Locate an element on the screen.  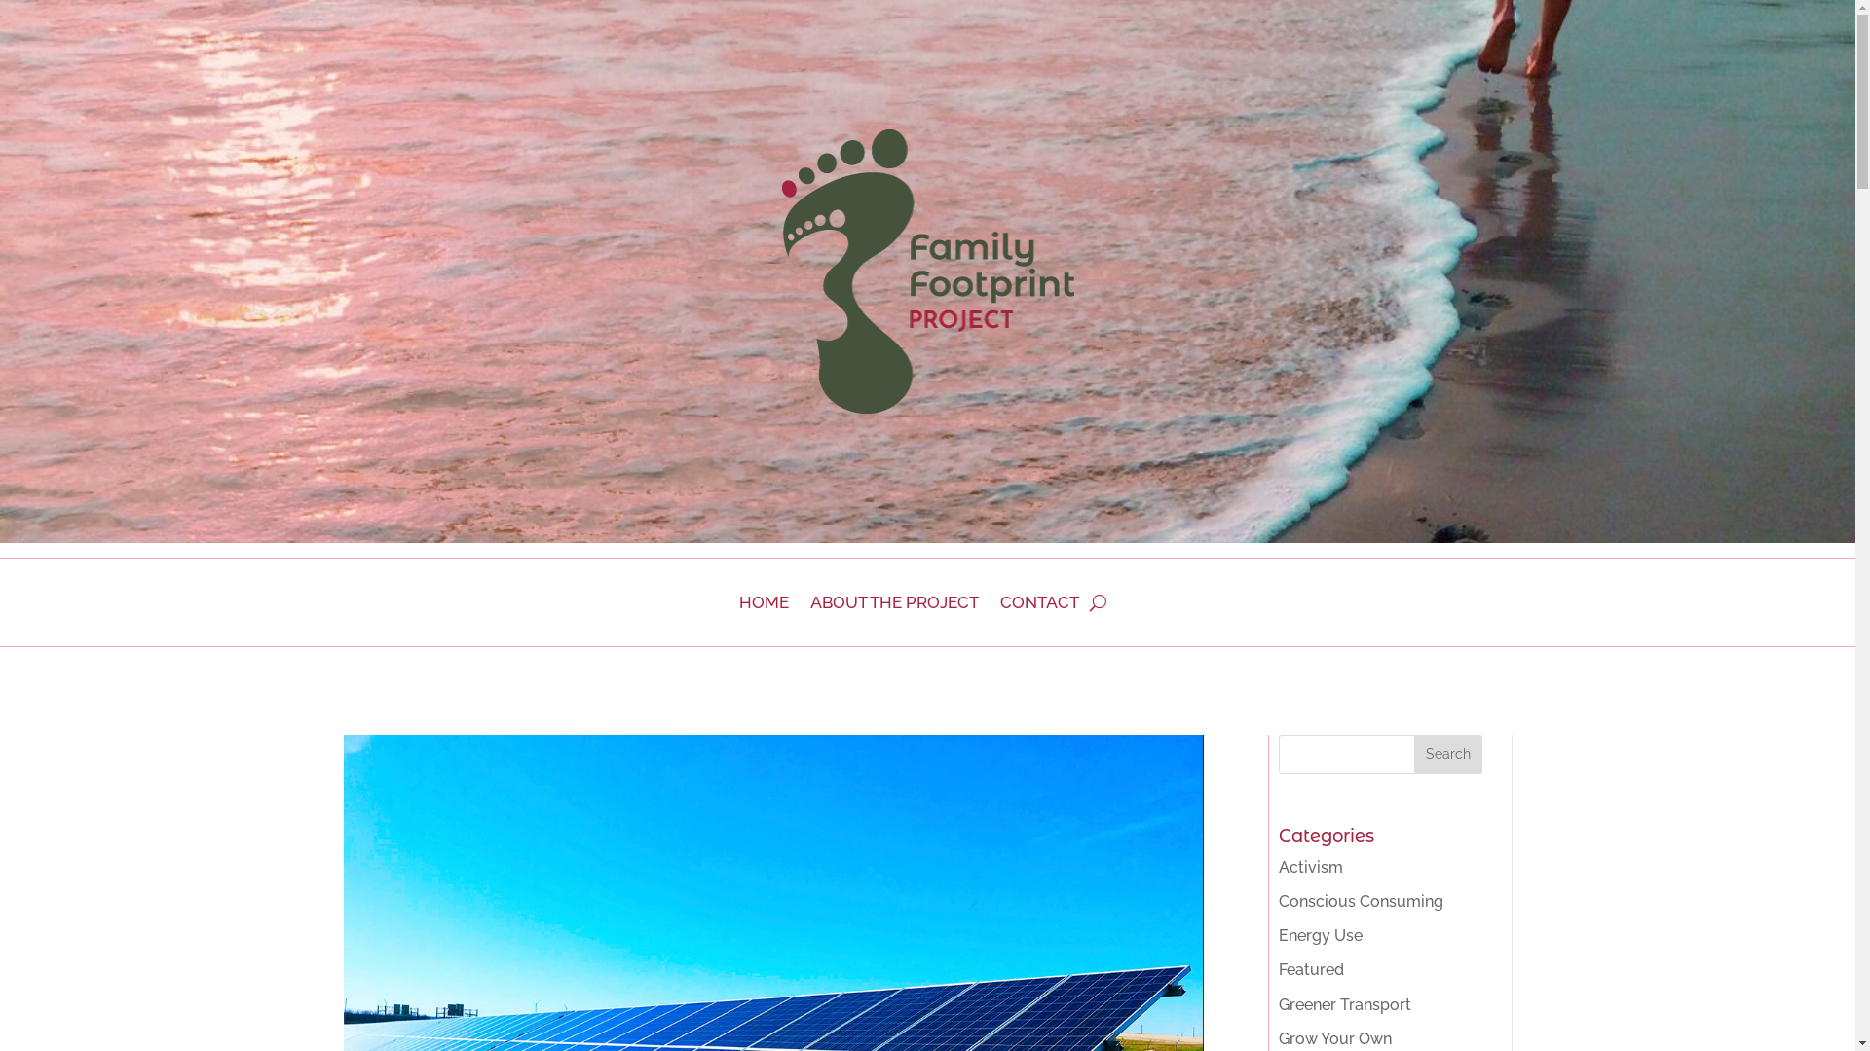
Grow Your Own is located at coordinates (1335, 1039).